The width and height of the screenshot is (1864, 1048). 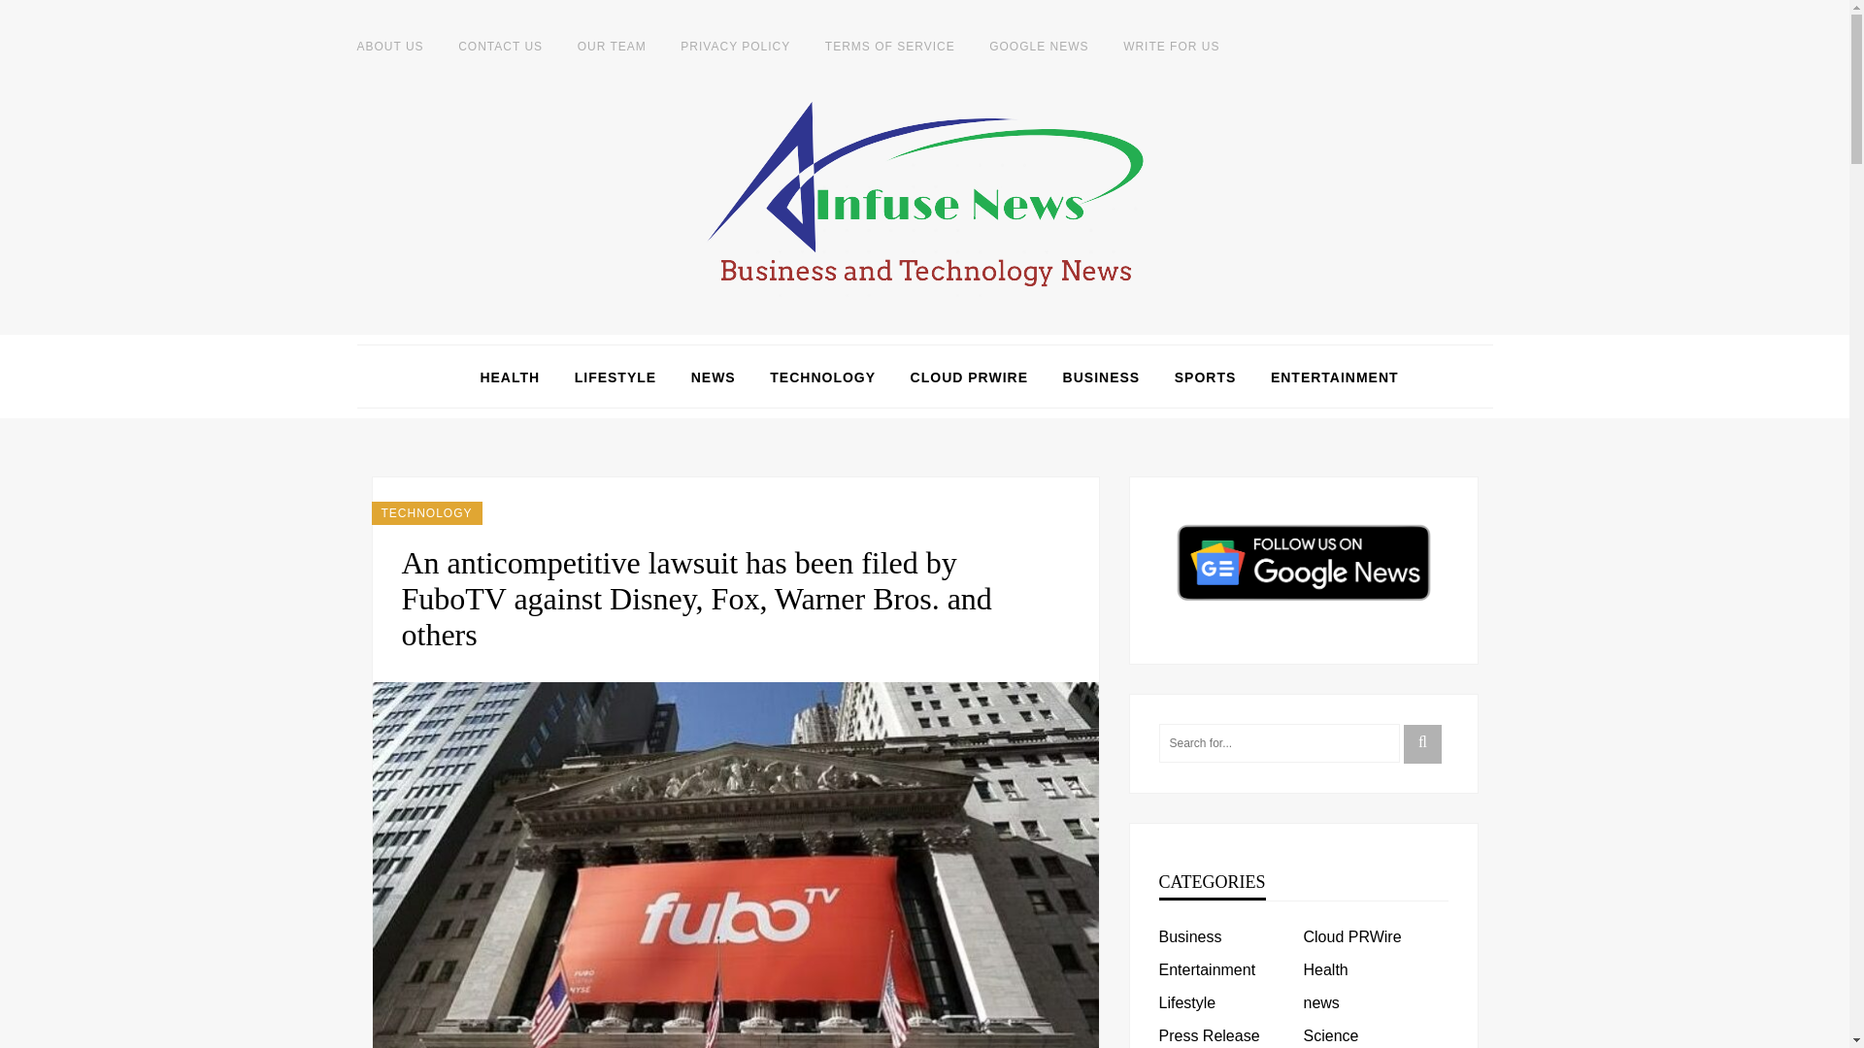 What do you see at coordinates (969, 377) in the screenshot?
I see `CLOUD PRWIRE` at bounding box center [969, 377].